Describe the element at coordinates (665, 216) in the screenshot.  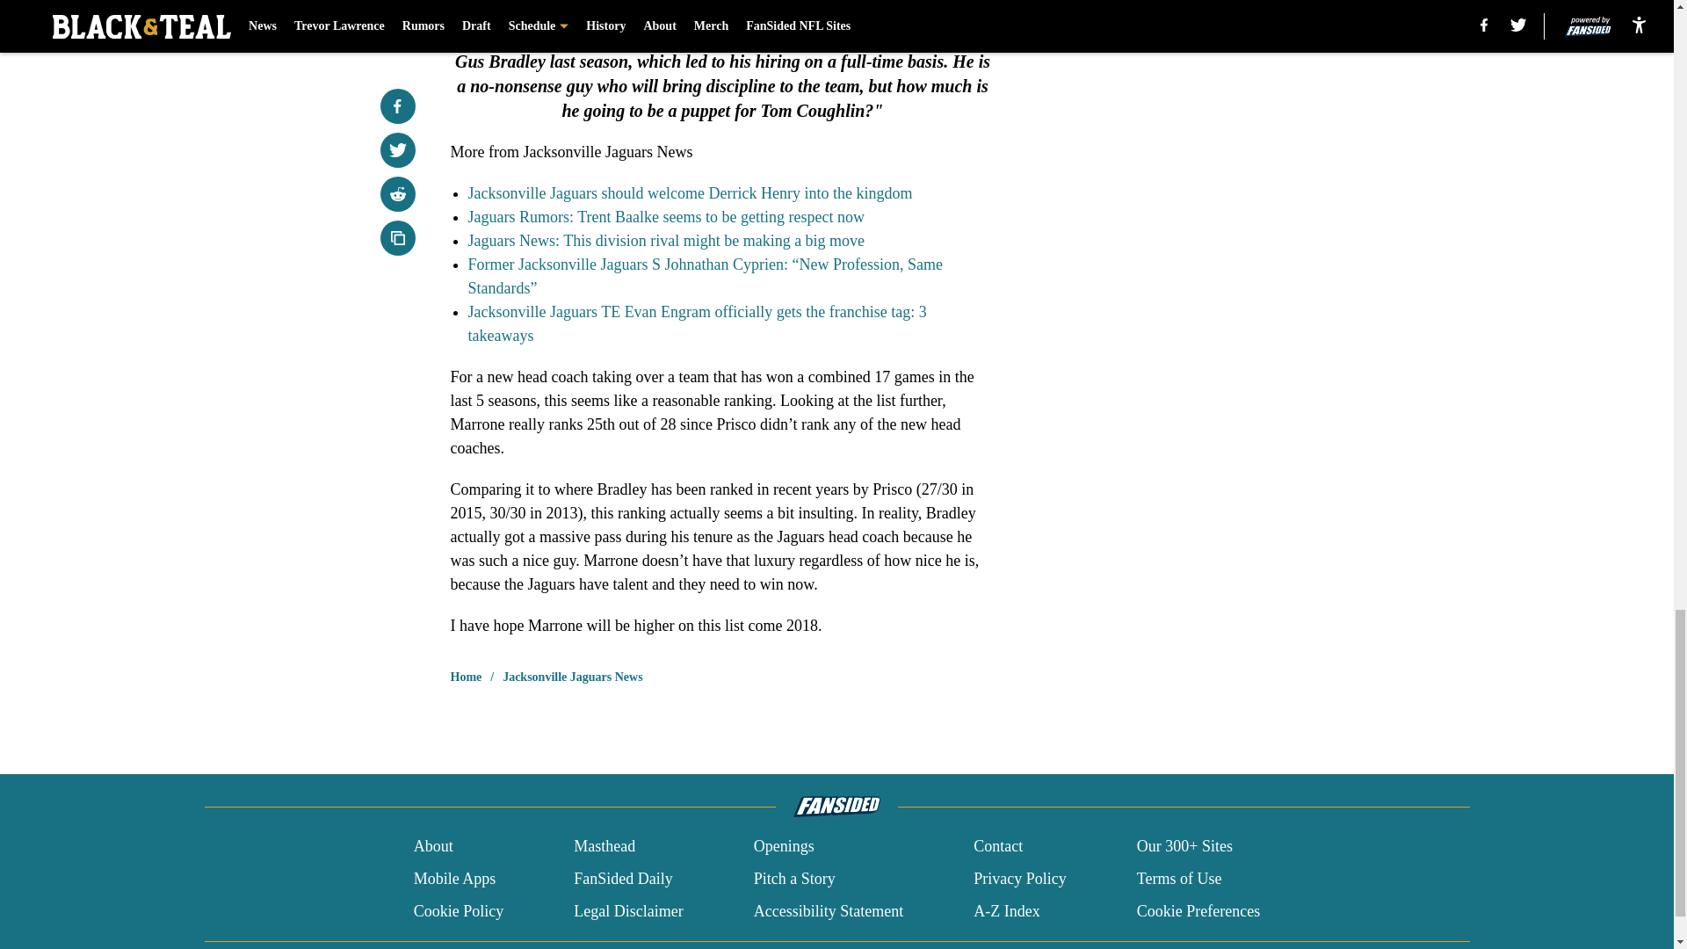
I see `Jaguars Rumors: Trent Baalke seems to be getting respect now` at that location.